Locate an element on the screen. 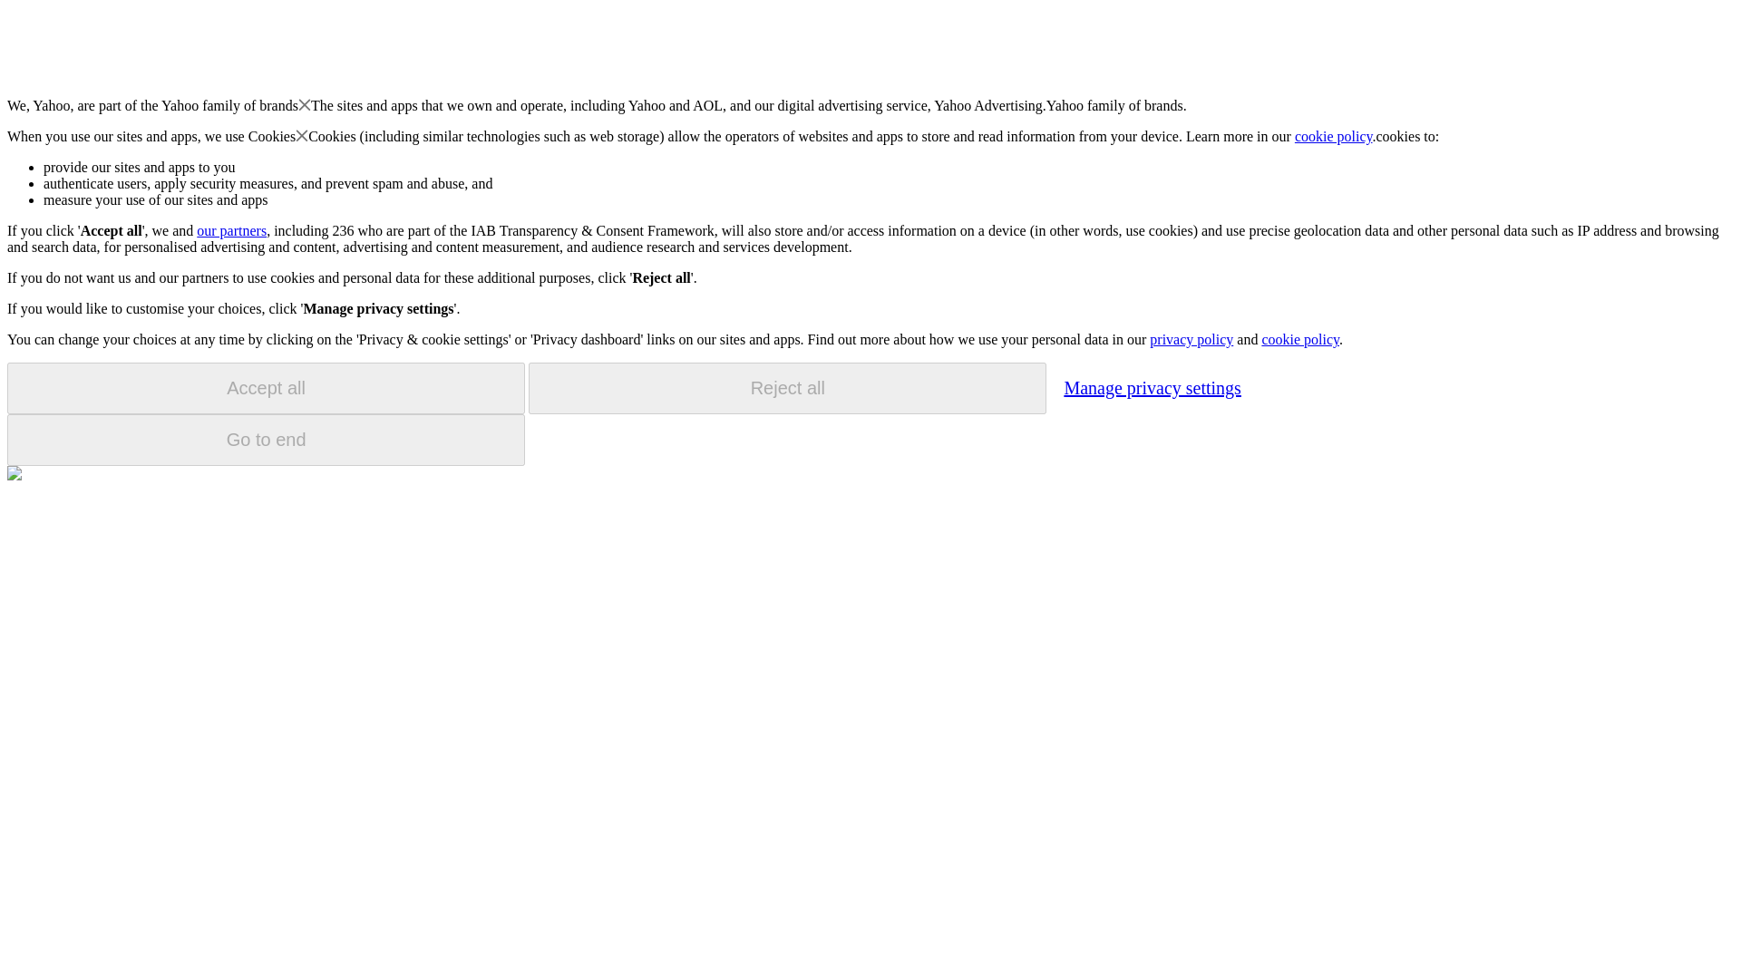 The width and height of the screenshot is (1741, 979). Accept all is located at coordinates (266, 388).